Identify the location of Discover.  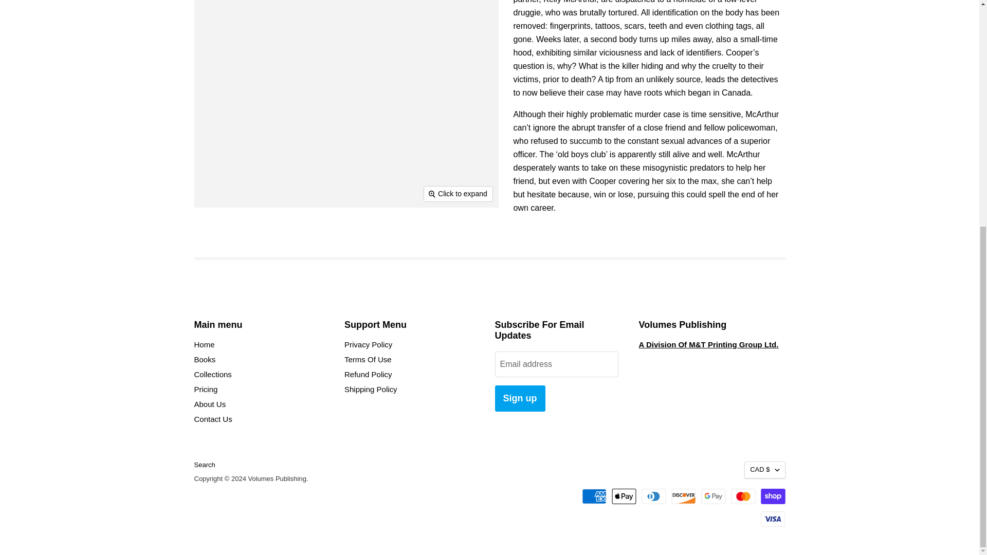
(683, 496).